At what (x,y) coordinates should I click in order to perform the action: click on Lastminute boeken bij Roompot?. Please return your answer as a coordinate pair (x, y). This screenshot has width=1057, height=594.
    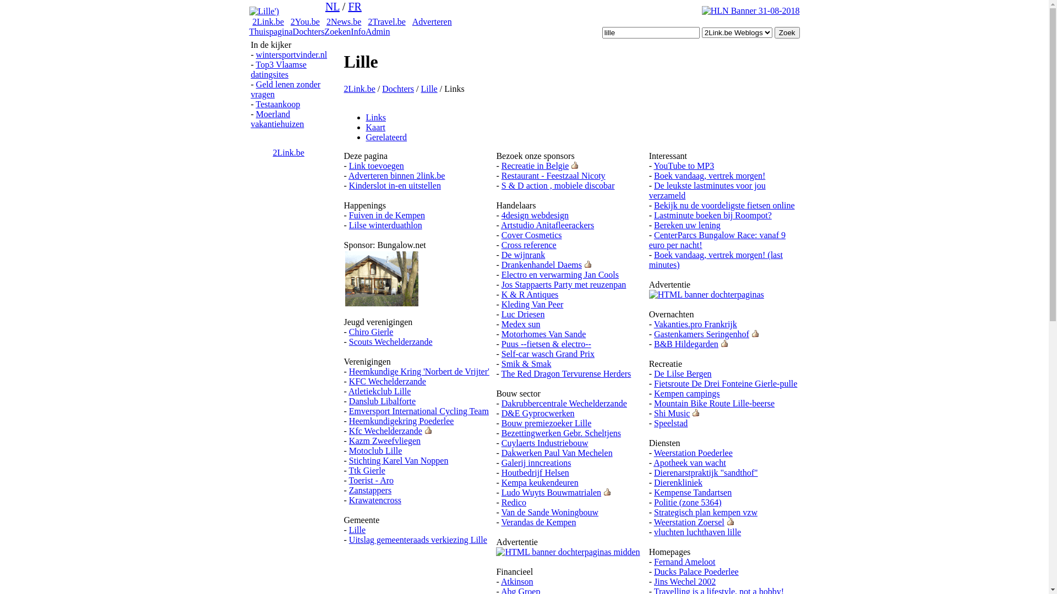
    Looking at the image, I should click on (713, 216).